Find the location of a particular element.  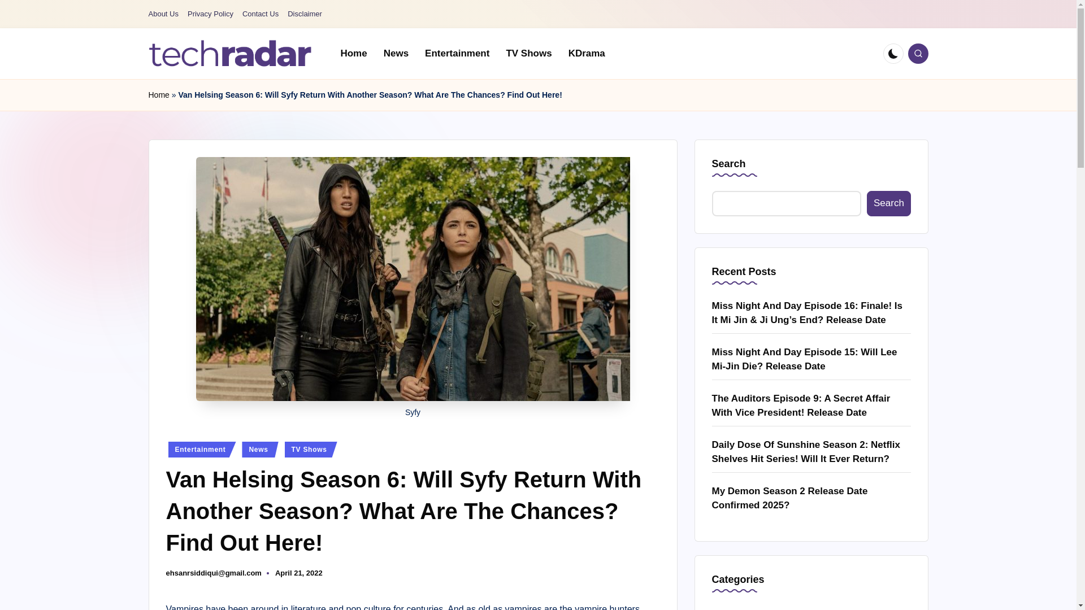

Entertainment is located at coordinates (202, 450).